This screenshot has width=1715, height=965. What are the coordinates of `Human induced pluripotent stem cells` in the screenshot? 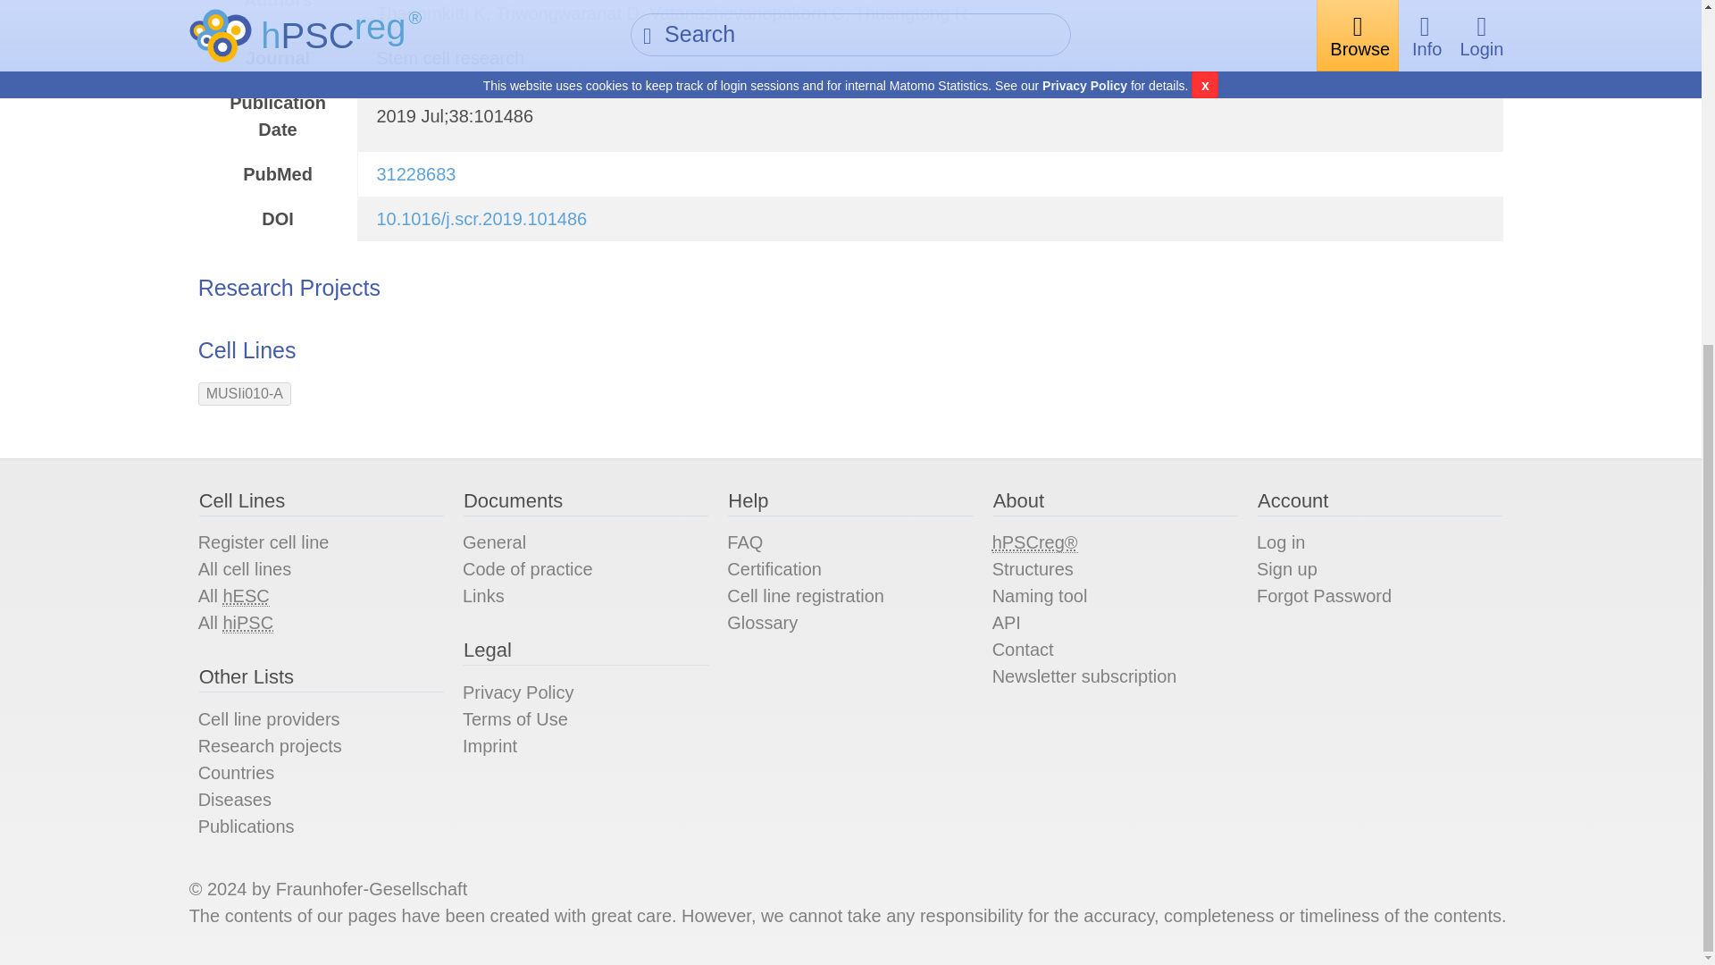 It's located at (247, 622).